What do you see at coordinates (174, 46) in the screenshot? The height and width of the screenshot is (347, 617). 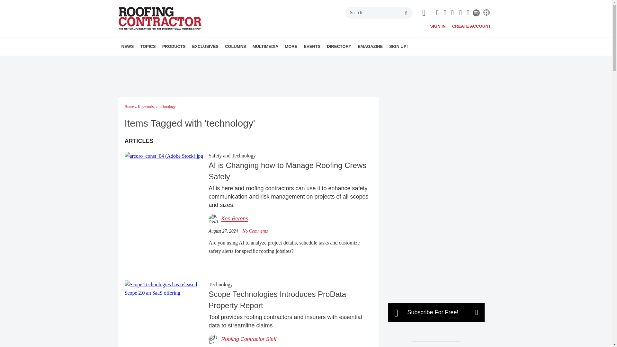 I see `PRODUCTS` at bounding box center [174, 46].